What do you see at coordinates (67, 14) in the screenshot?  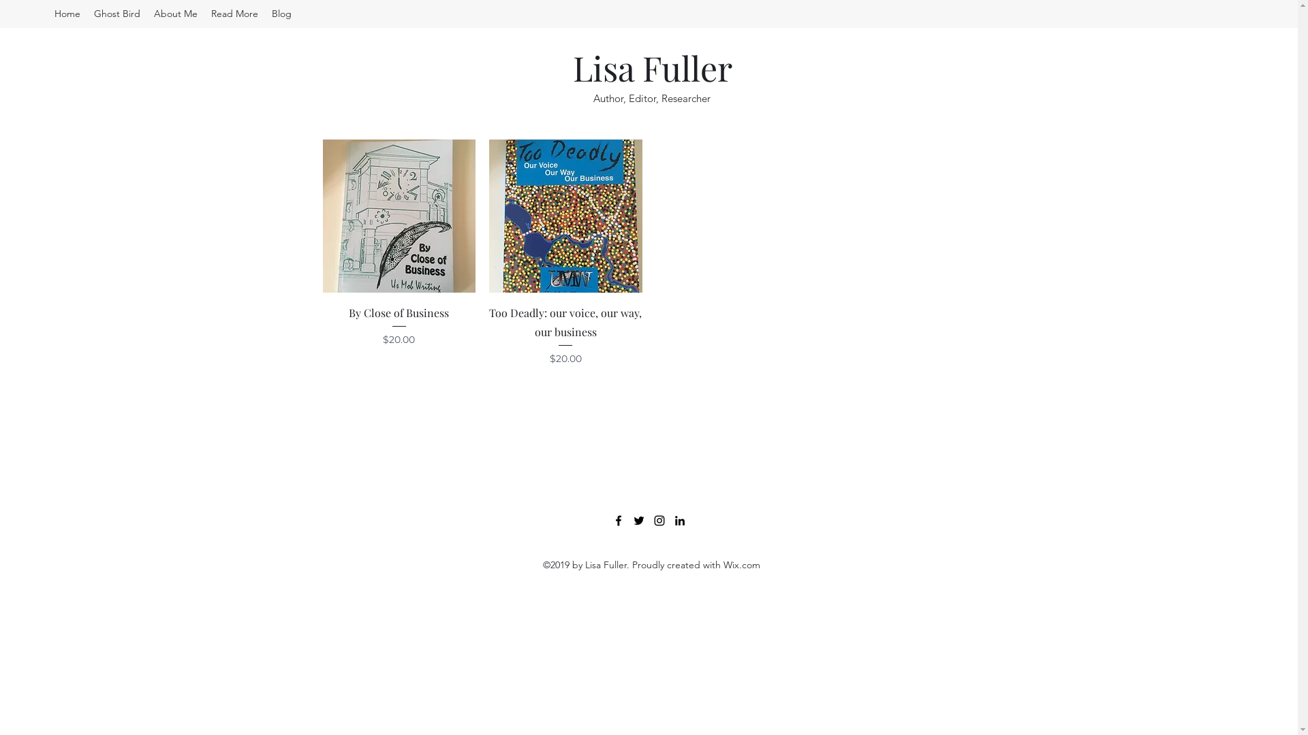 I see `Home` at bounding box center [67, 14].